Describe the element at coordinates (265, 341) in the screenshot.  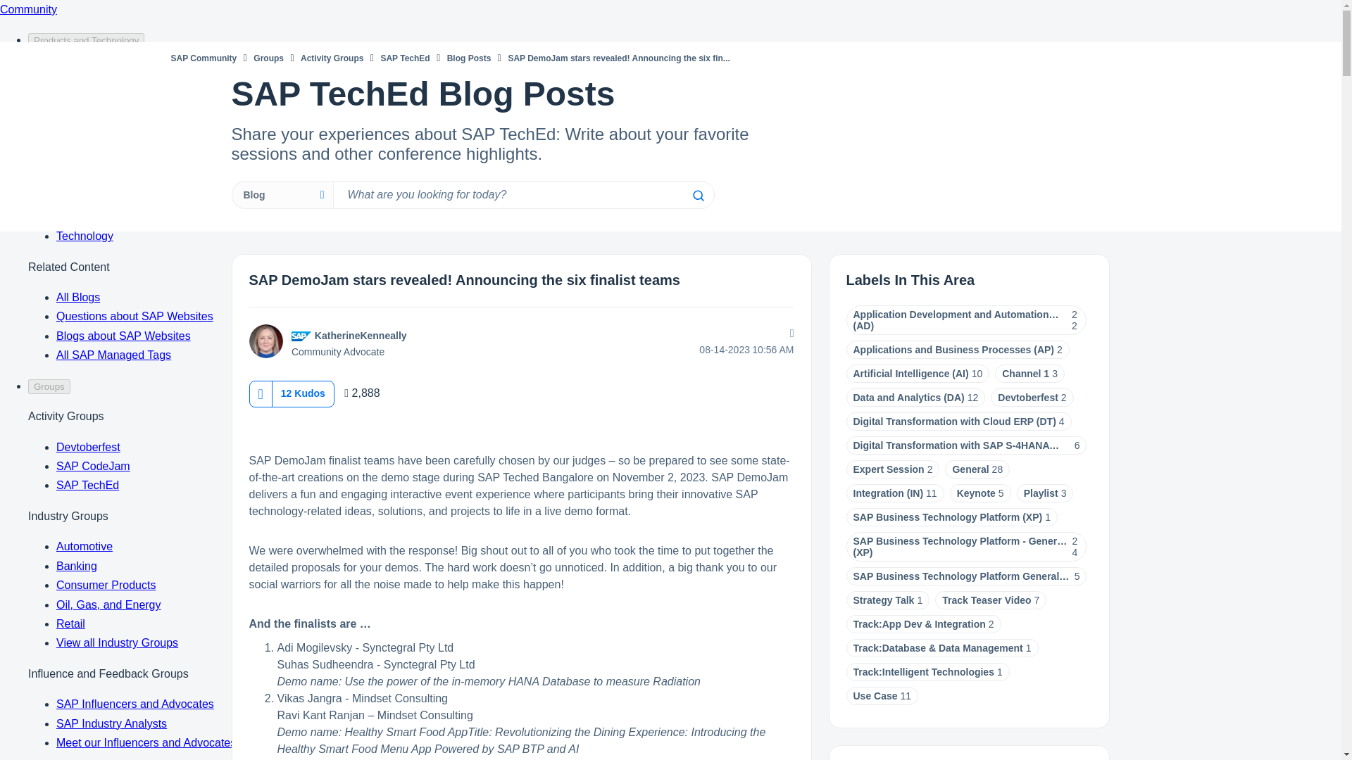
I see `KatherineKenneally` at that location.